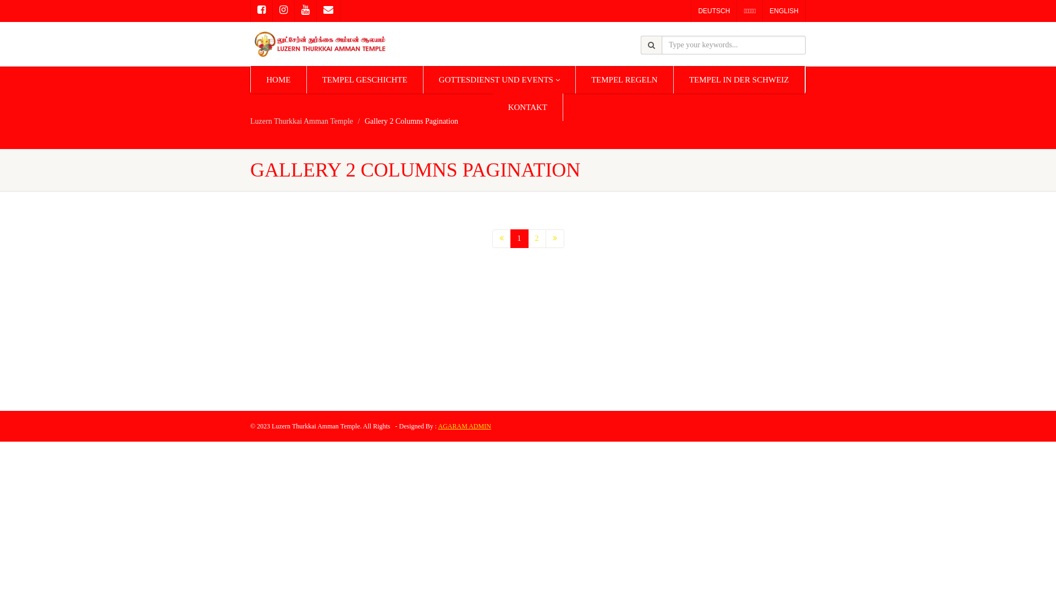  What do you see at coordinates (464, 426) in the screenshot?
I see `AGARAM ADMIN` at bounding box center [464, 426].